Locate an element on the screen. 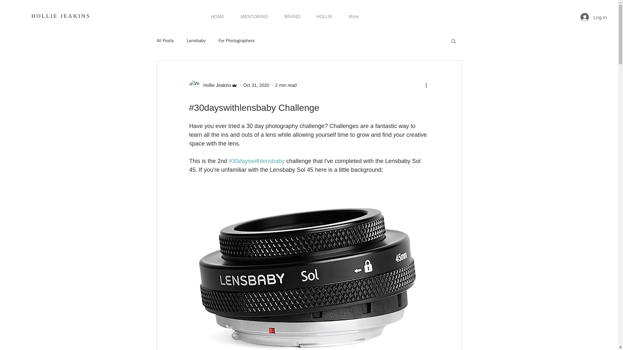  For Photographers is located at coordinates (237, 41).